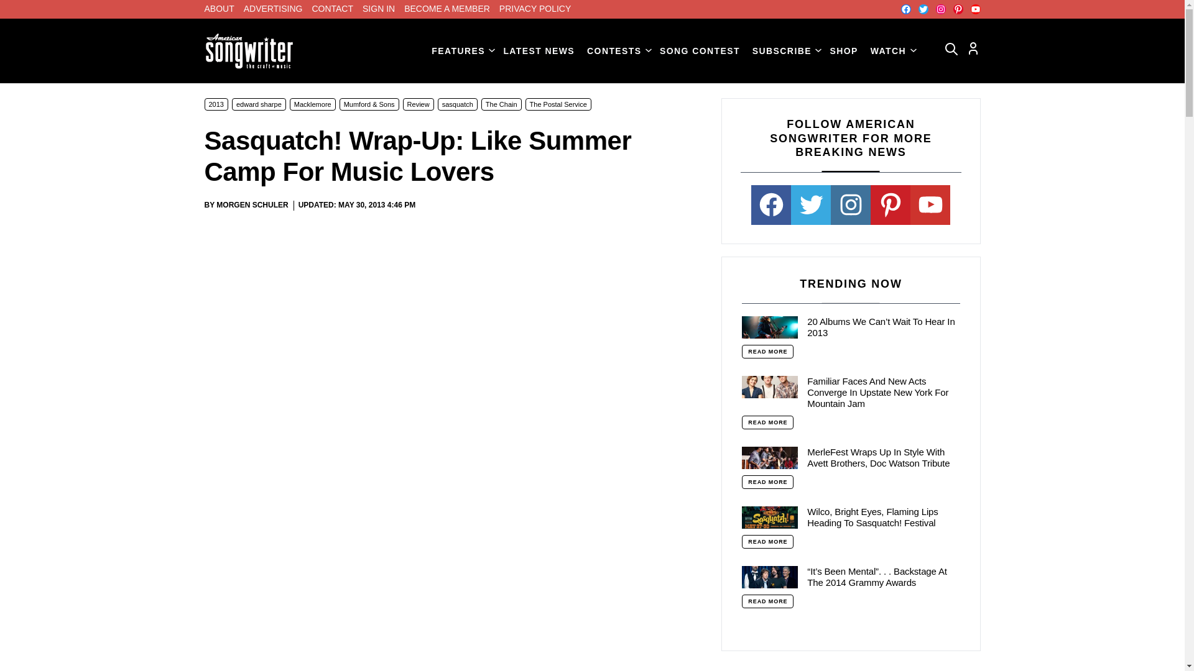  What do you see at coordinates (923, 9) in the screenshot?
I see `Twitter` at bounding box center [923, 9].